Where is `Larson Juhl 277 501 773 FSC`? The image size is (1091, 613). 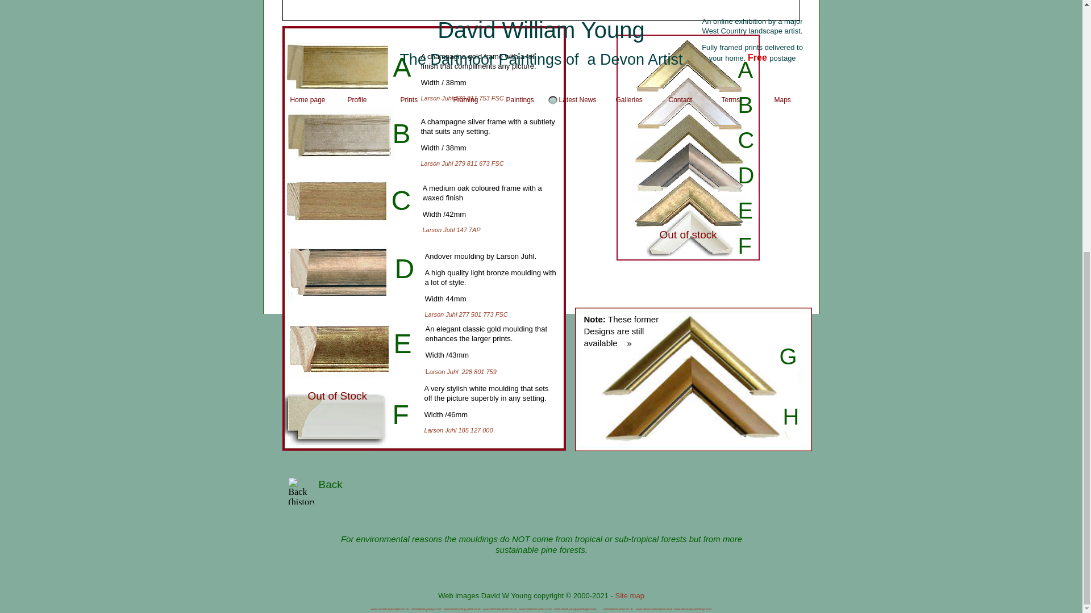 Larson Juhl 277 501 773 FSC is located at coordinates (467, 314).